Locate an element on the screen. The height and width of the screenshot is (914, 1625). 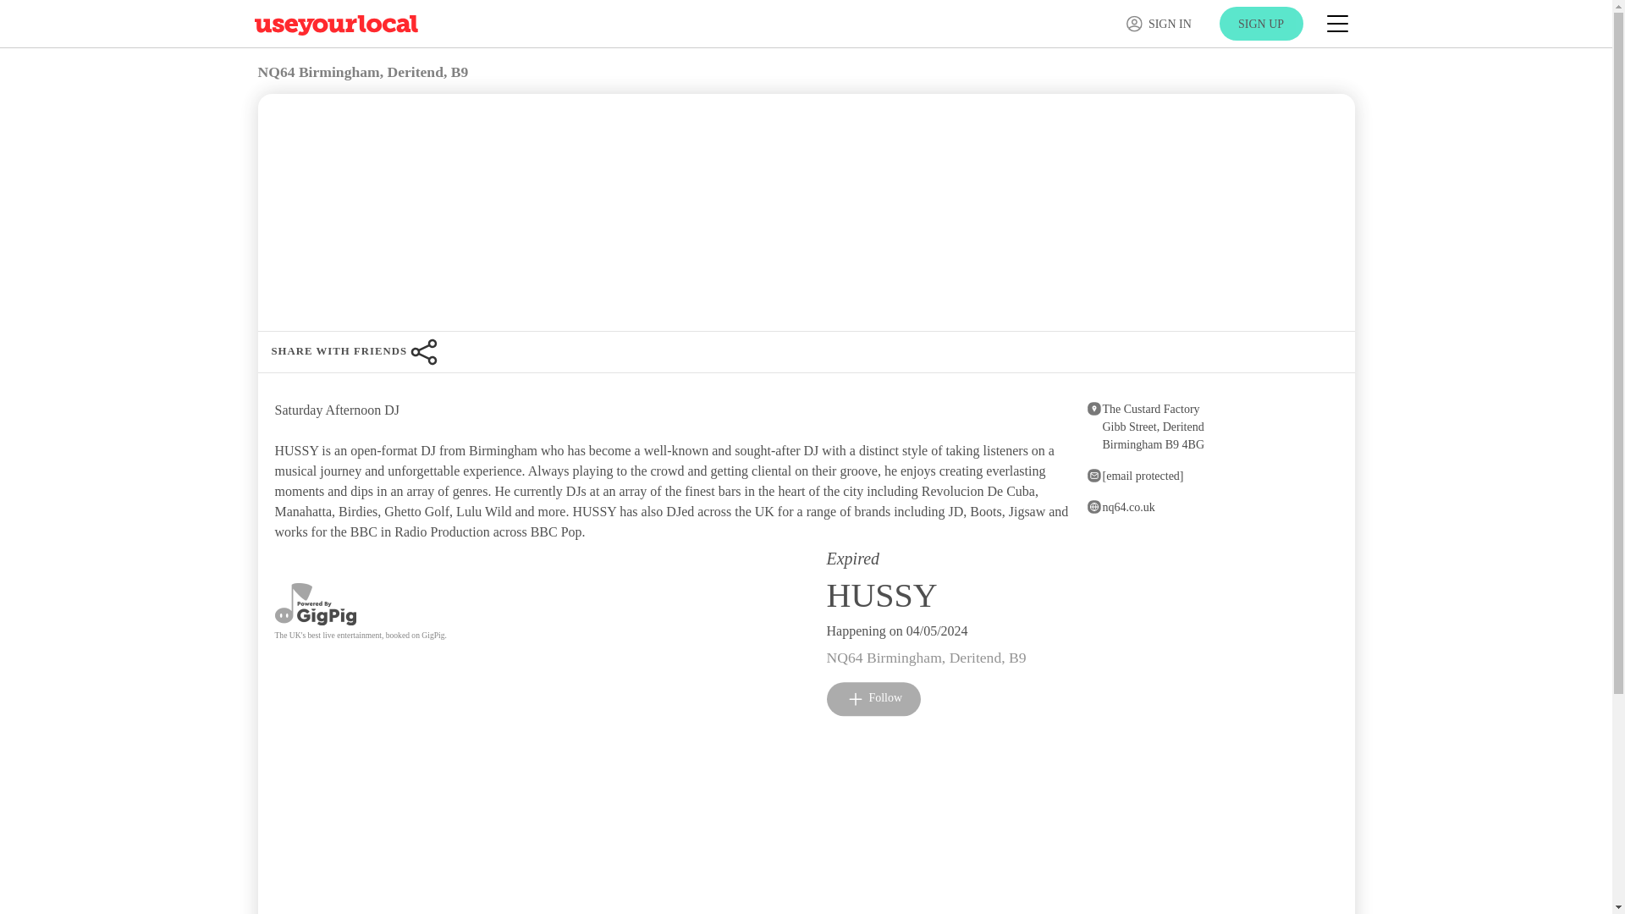
Follow is located at coordinates (362, 71).